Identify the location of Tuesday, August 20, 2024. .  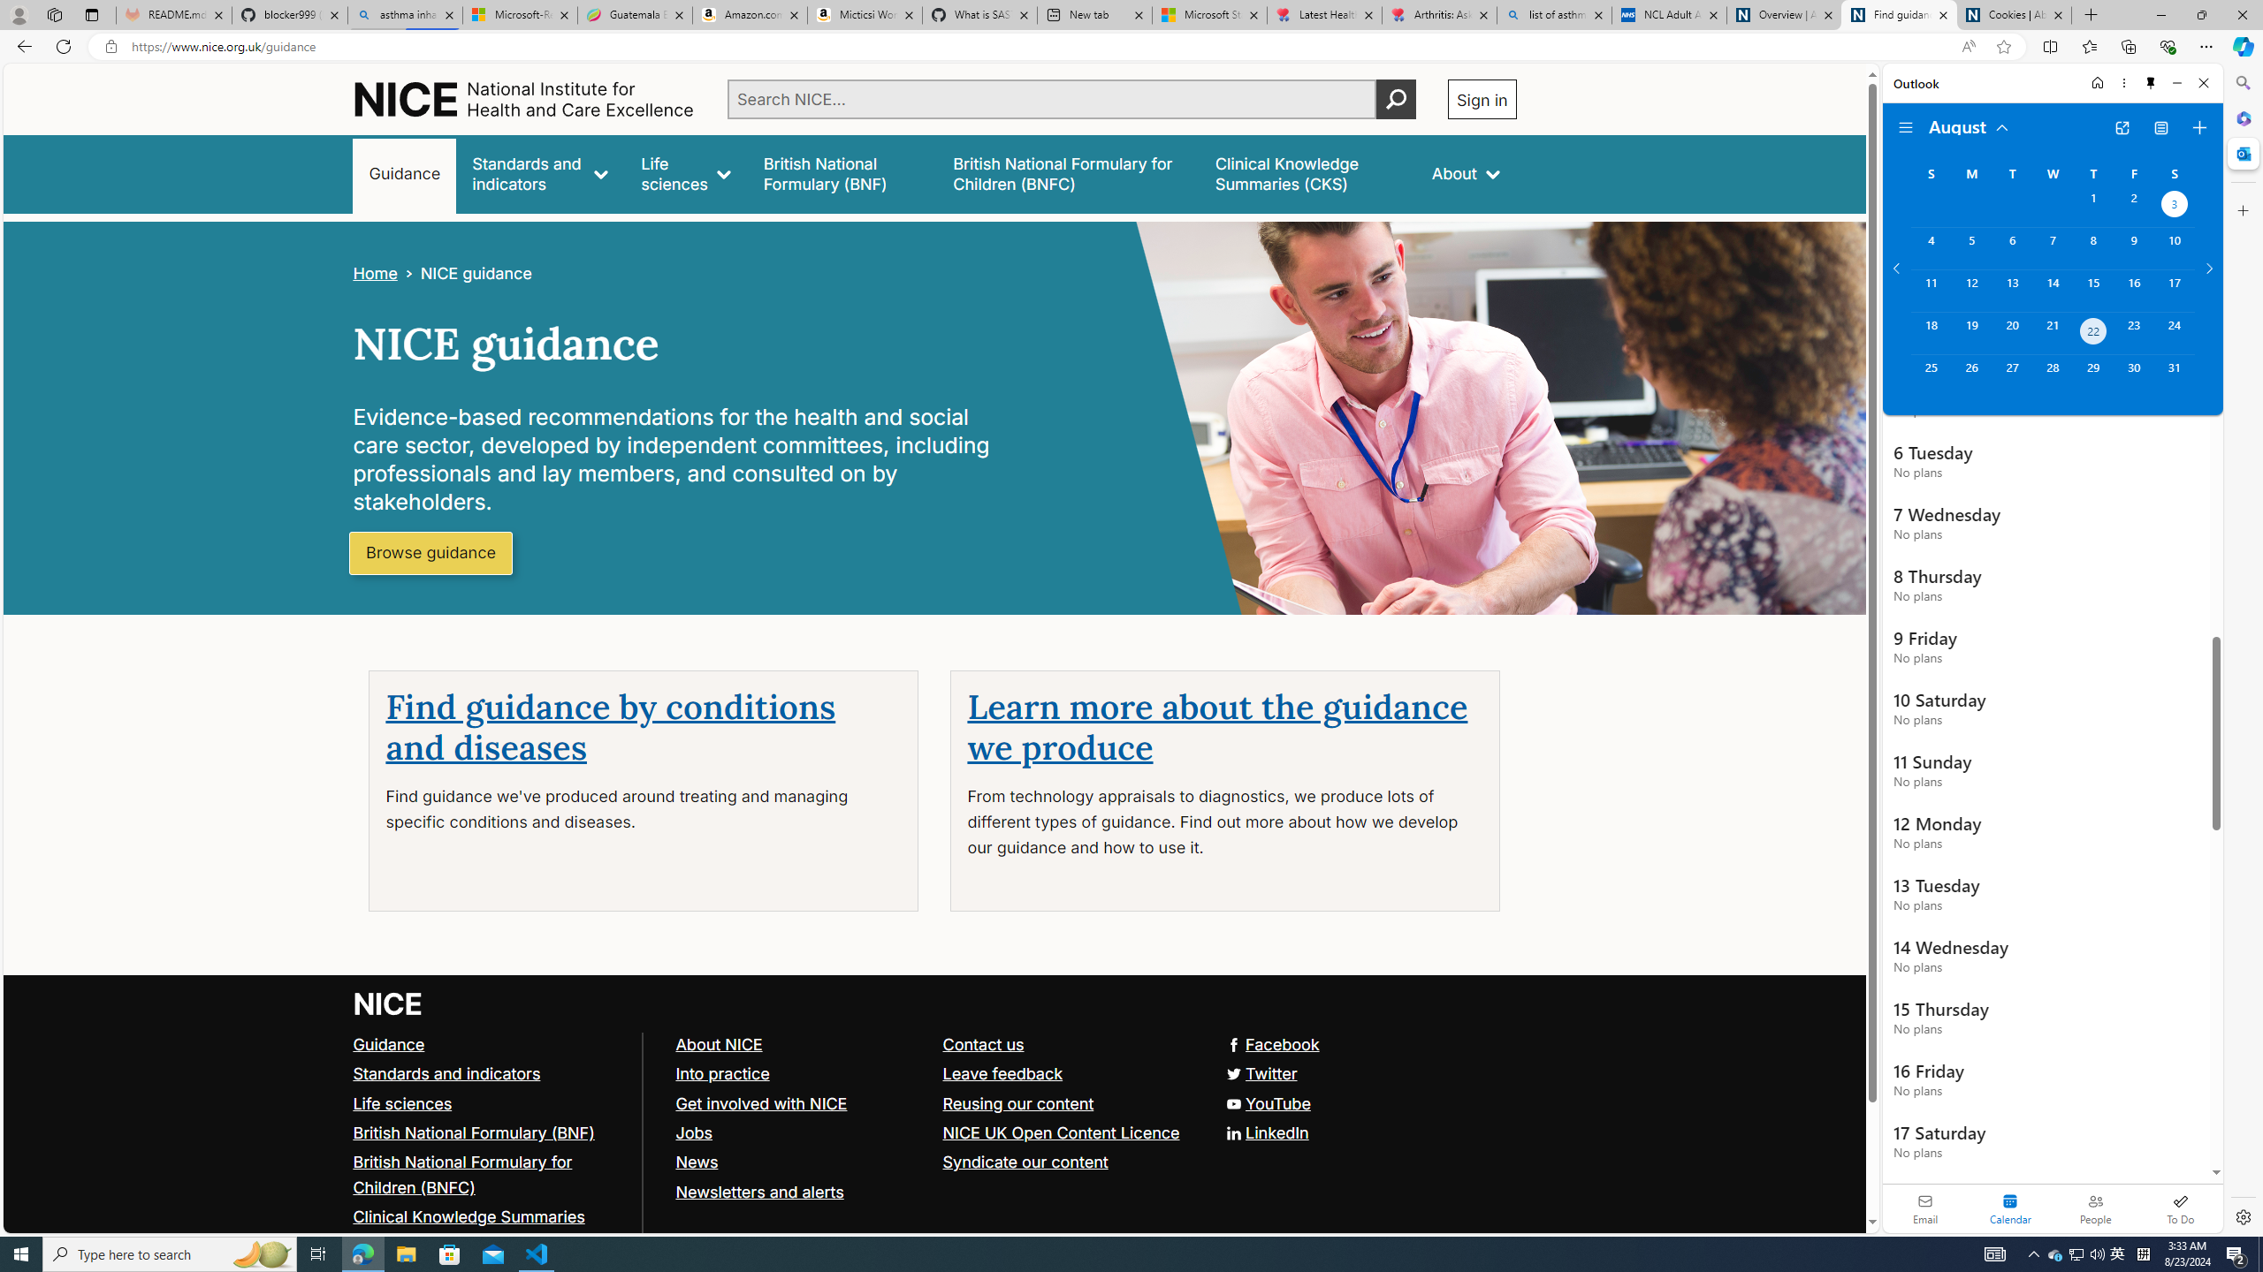
(2011, 333).